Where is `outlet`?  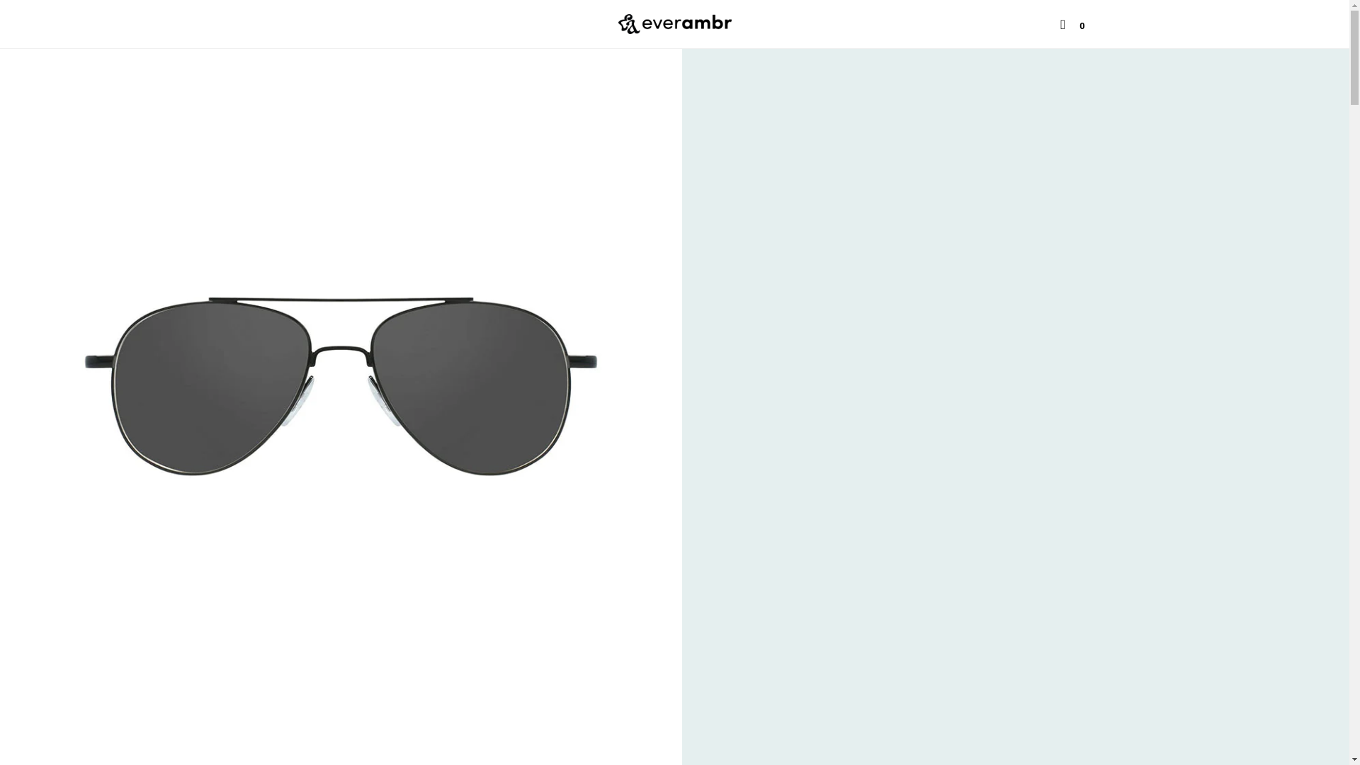
outlet is located at coordinates (567, 23).